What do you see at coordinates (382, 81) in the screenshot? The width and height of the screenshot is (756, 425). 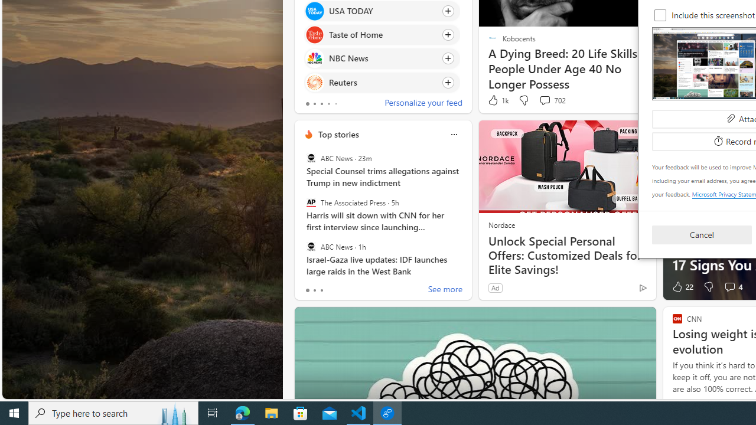 I see `Click to follow source Reuters` at bounding box center [382, 81].